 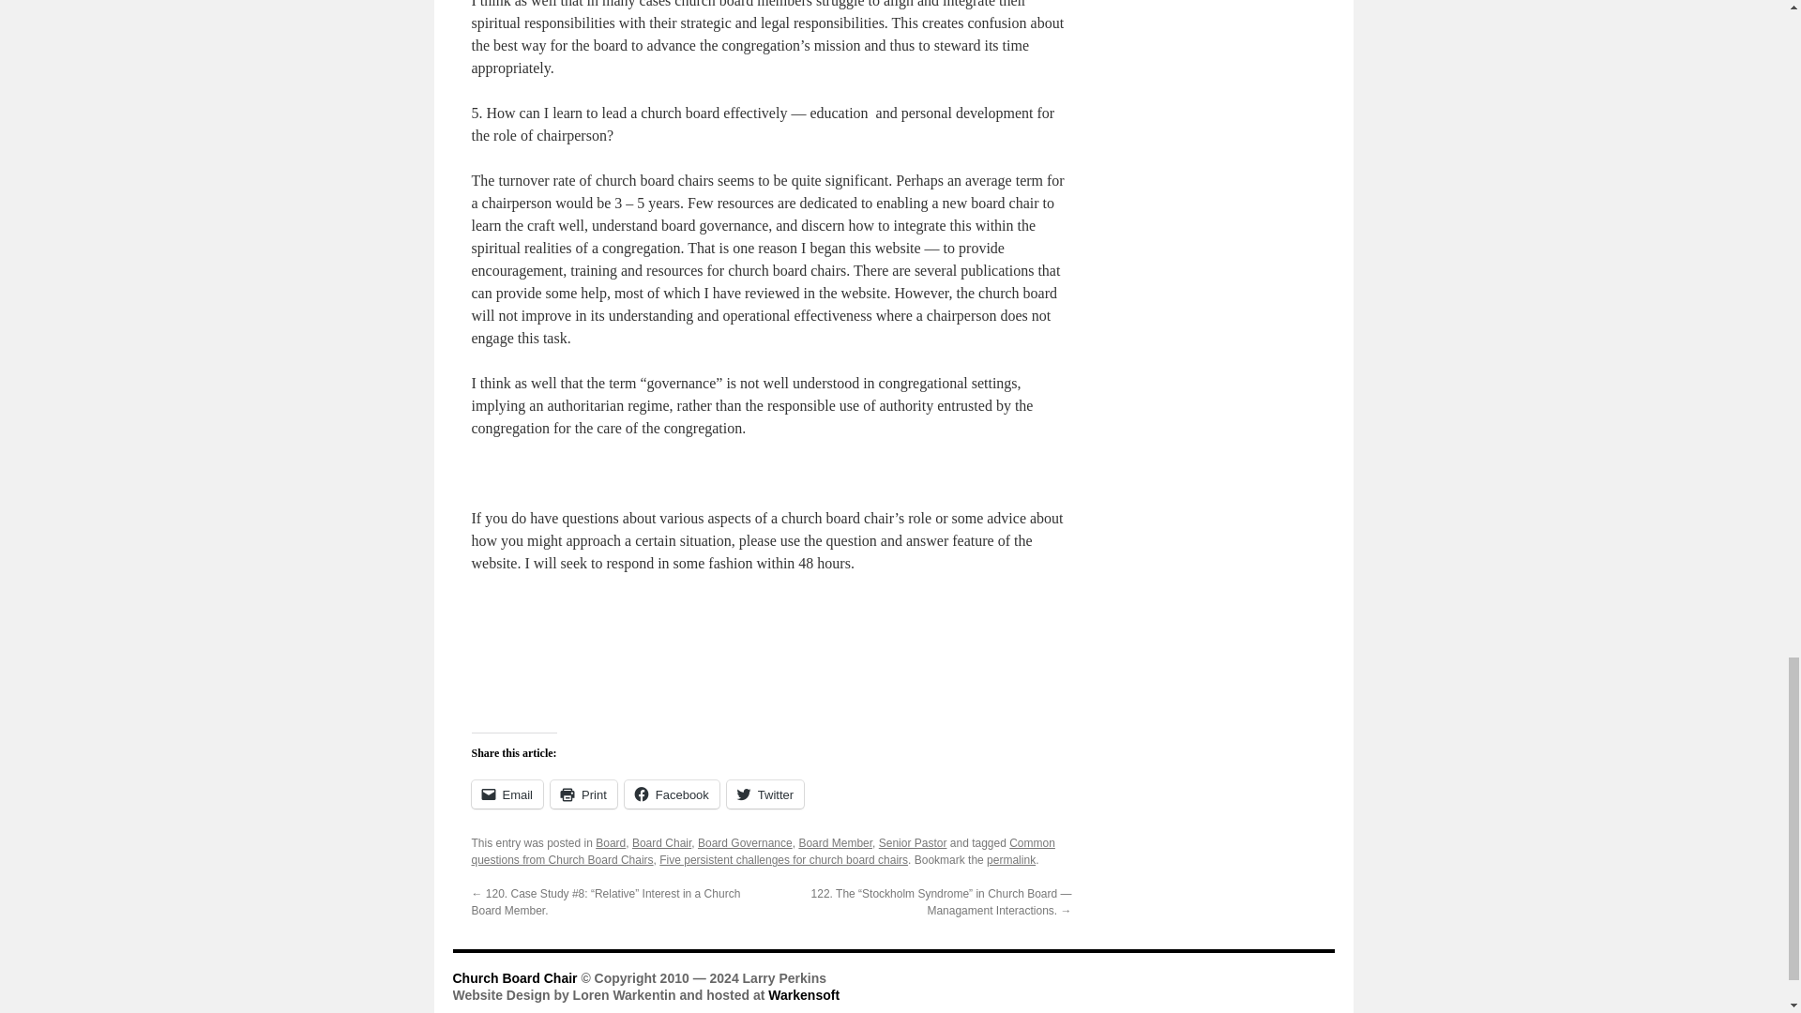 What do you see at coordinates (661, 843) in the screenshot?
I see `Board Chair` at bounding box center [661, 843].